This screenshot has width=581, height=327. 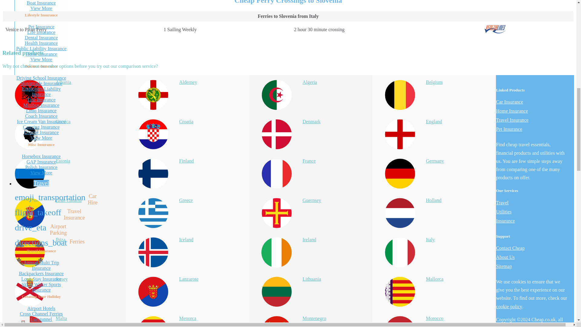 I want to click on Life Insurance, so click(x=41, y=32).